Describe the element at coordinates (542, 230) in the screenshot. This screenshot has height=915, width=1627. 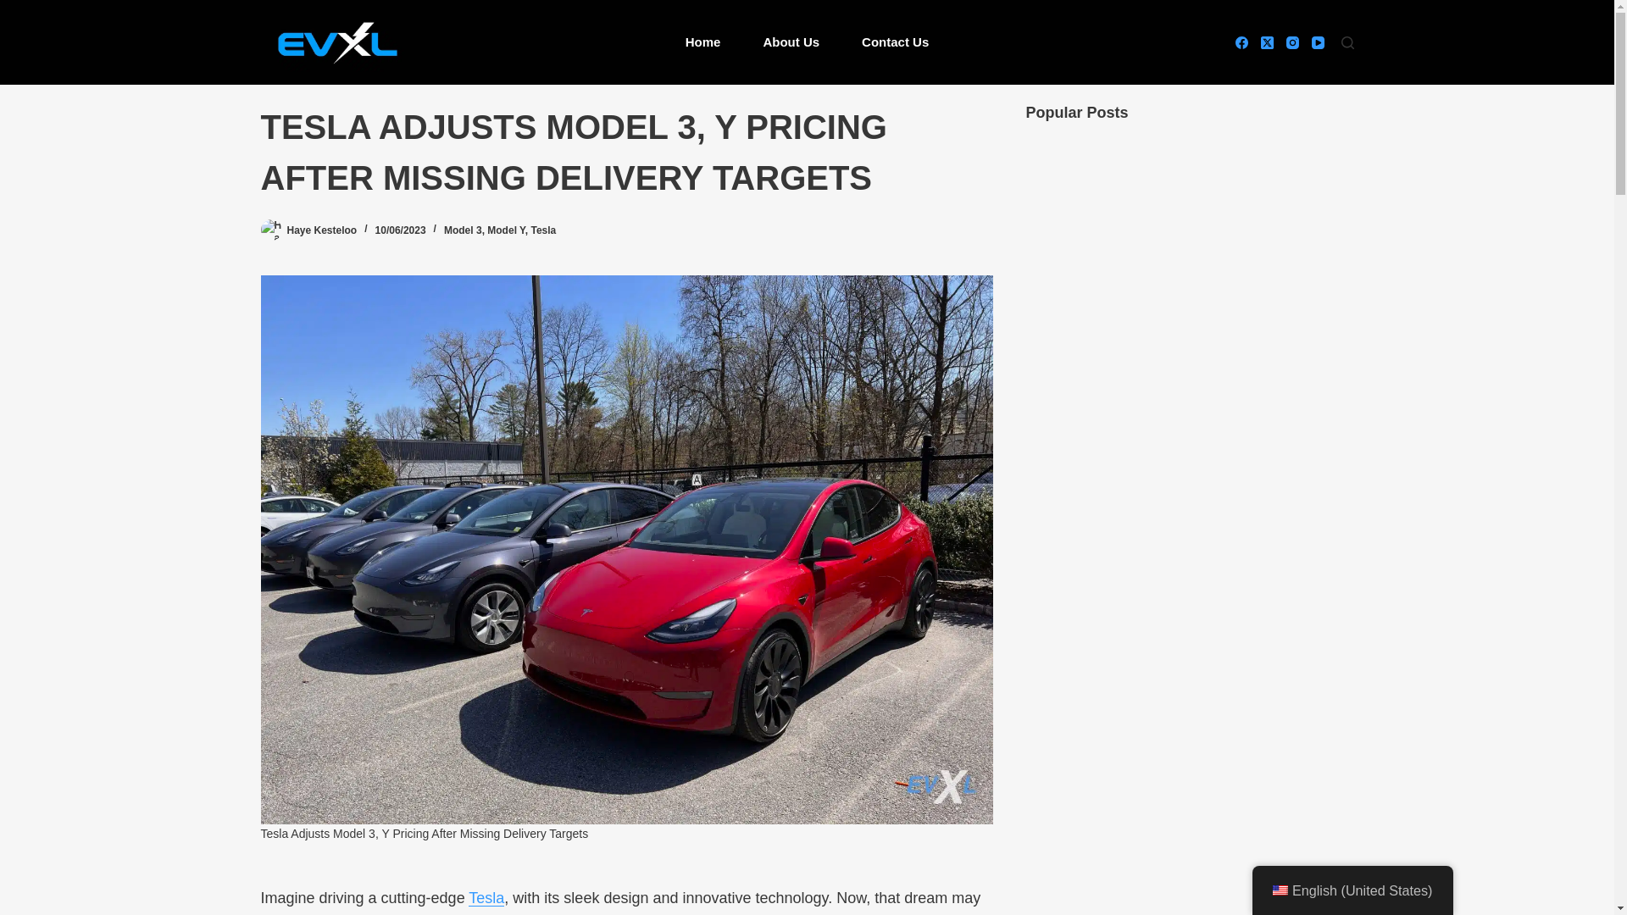
I see `Tesla` at that location.